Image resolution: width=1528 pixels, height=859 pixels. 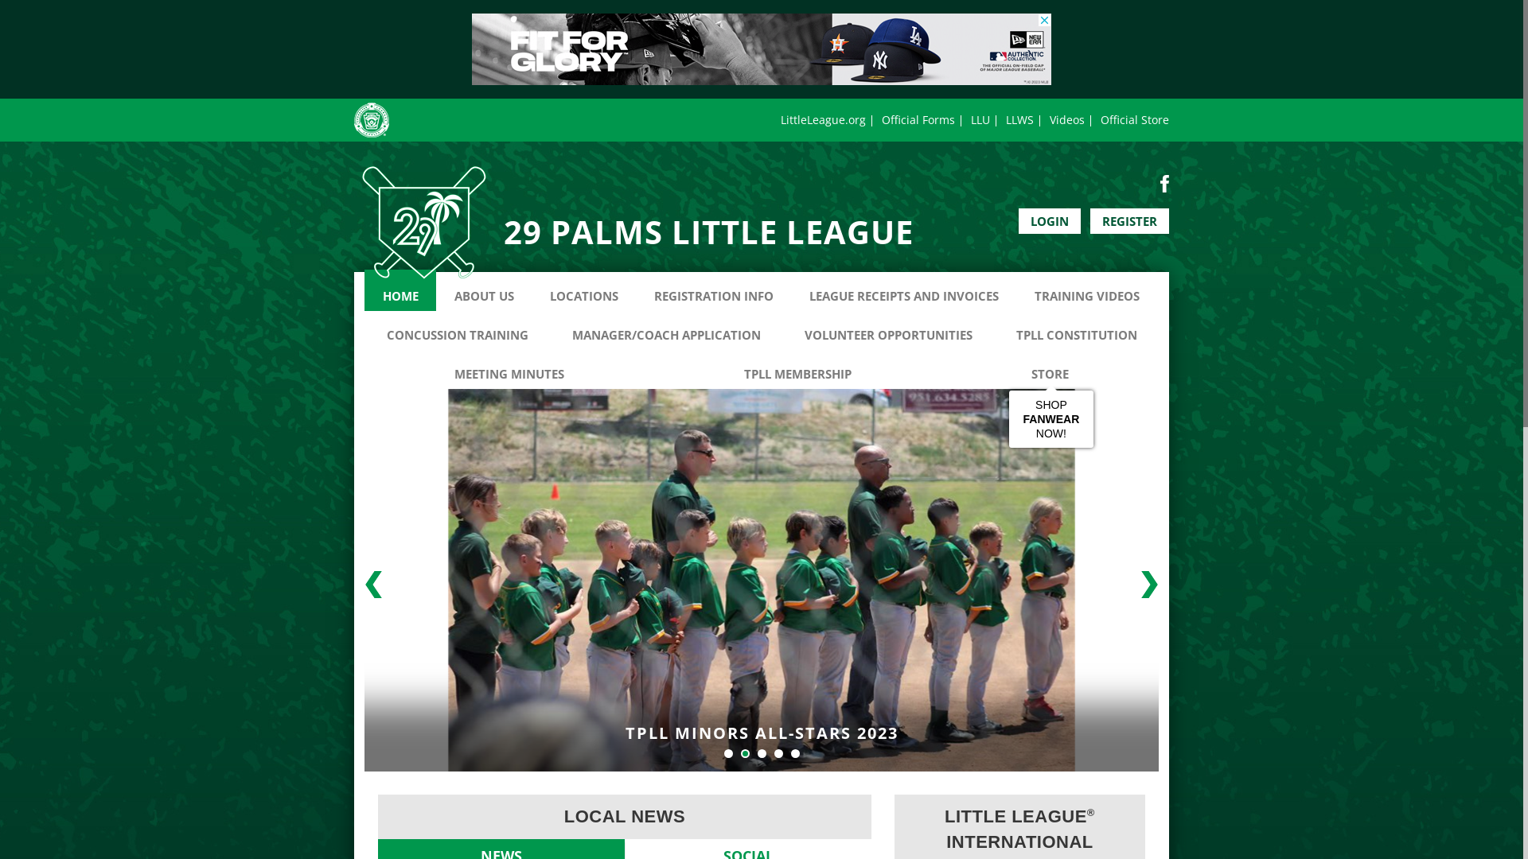 What do you see at coordinates (457, 329) in the screenshot?
I see `CONCUSSION TRAINING` at bounding box center [457, 329].